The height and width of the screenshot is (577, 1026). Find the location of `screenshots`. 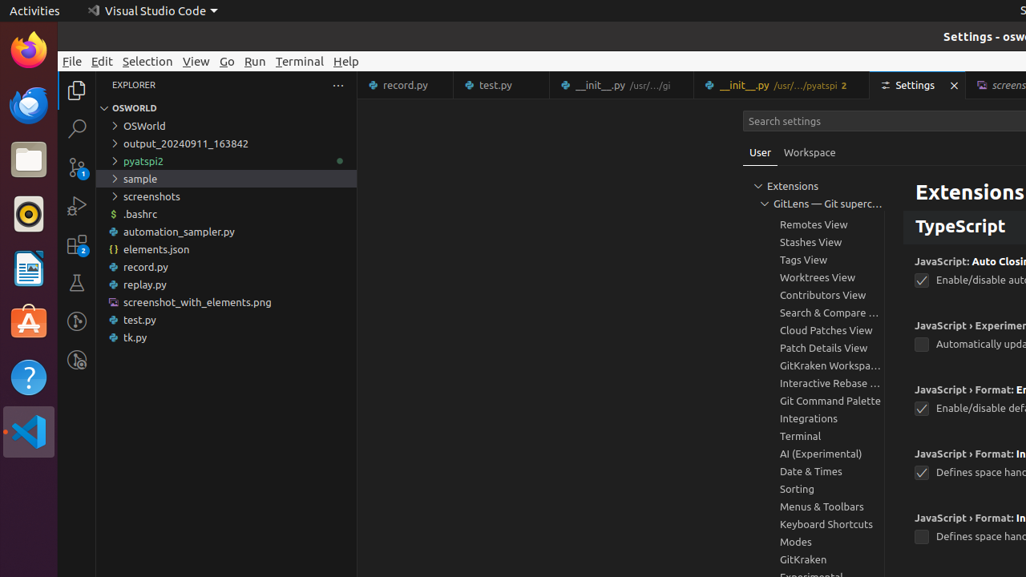

screenshots is located at coordinates (226, 196).